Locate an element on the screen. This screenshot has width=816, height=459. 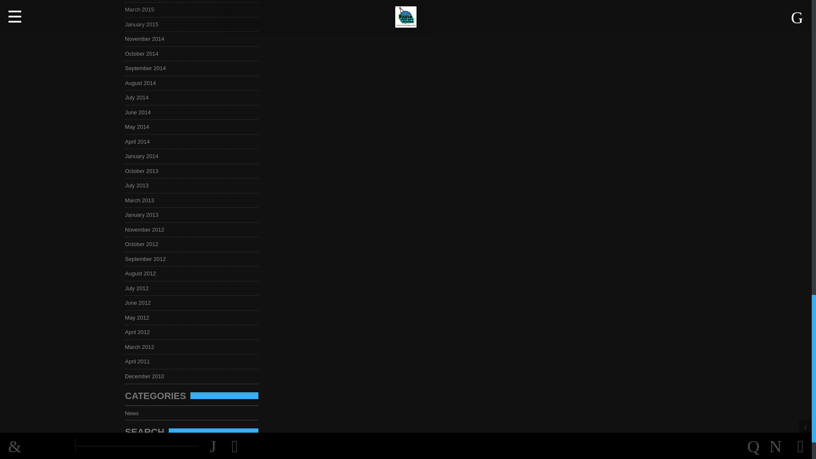
October 2013 is located at coordinates (144, 171).